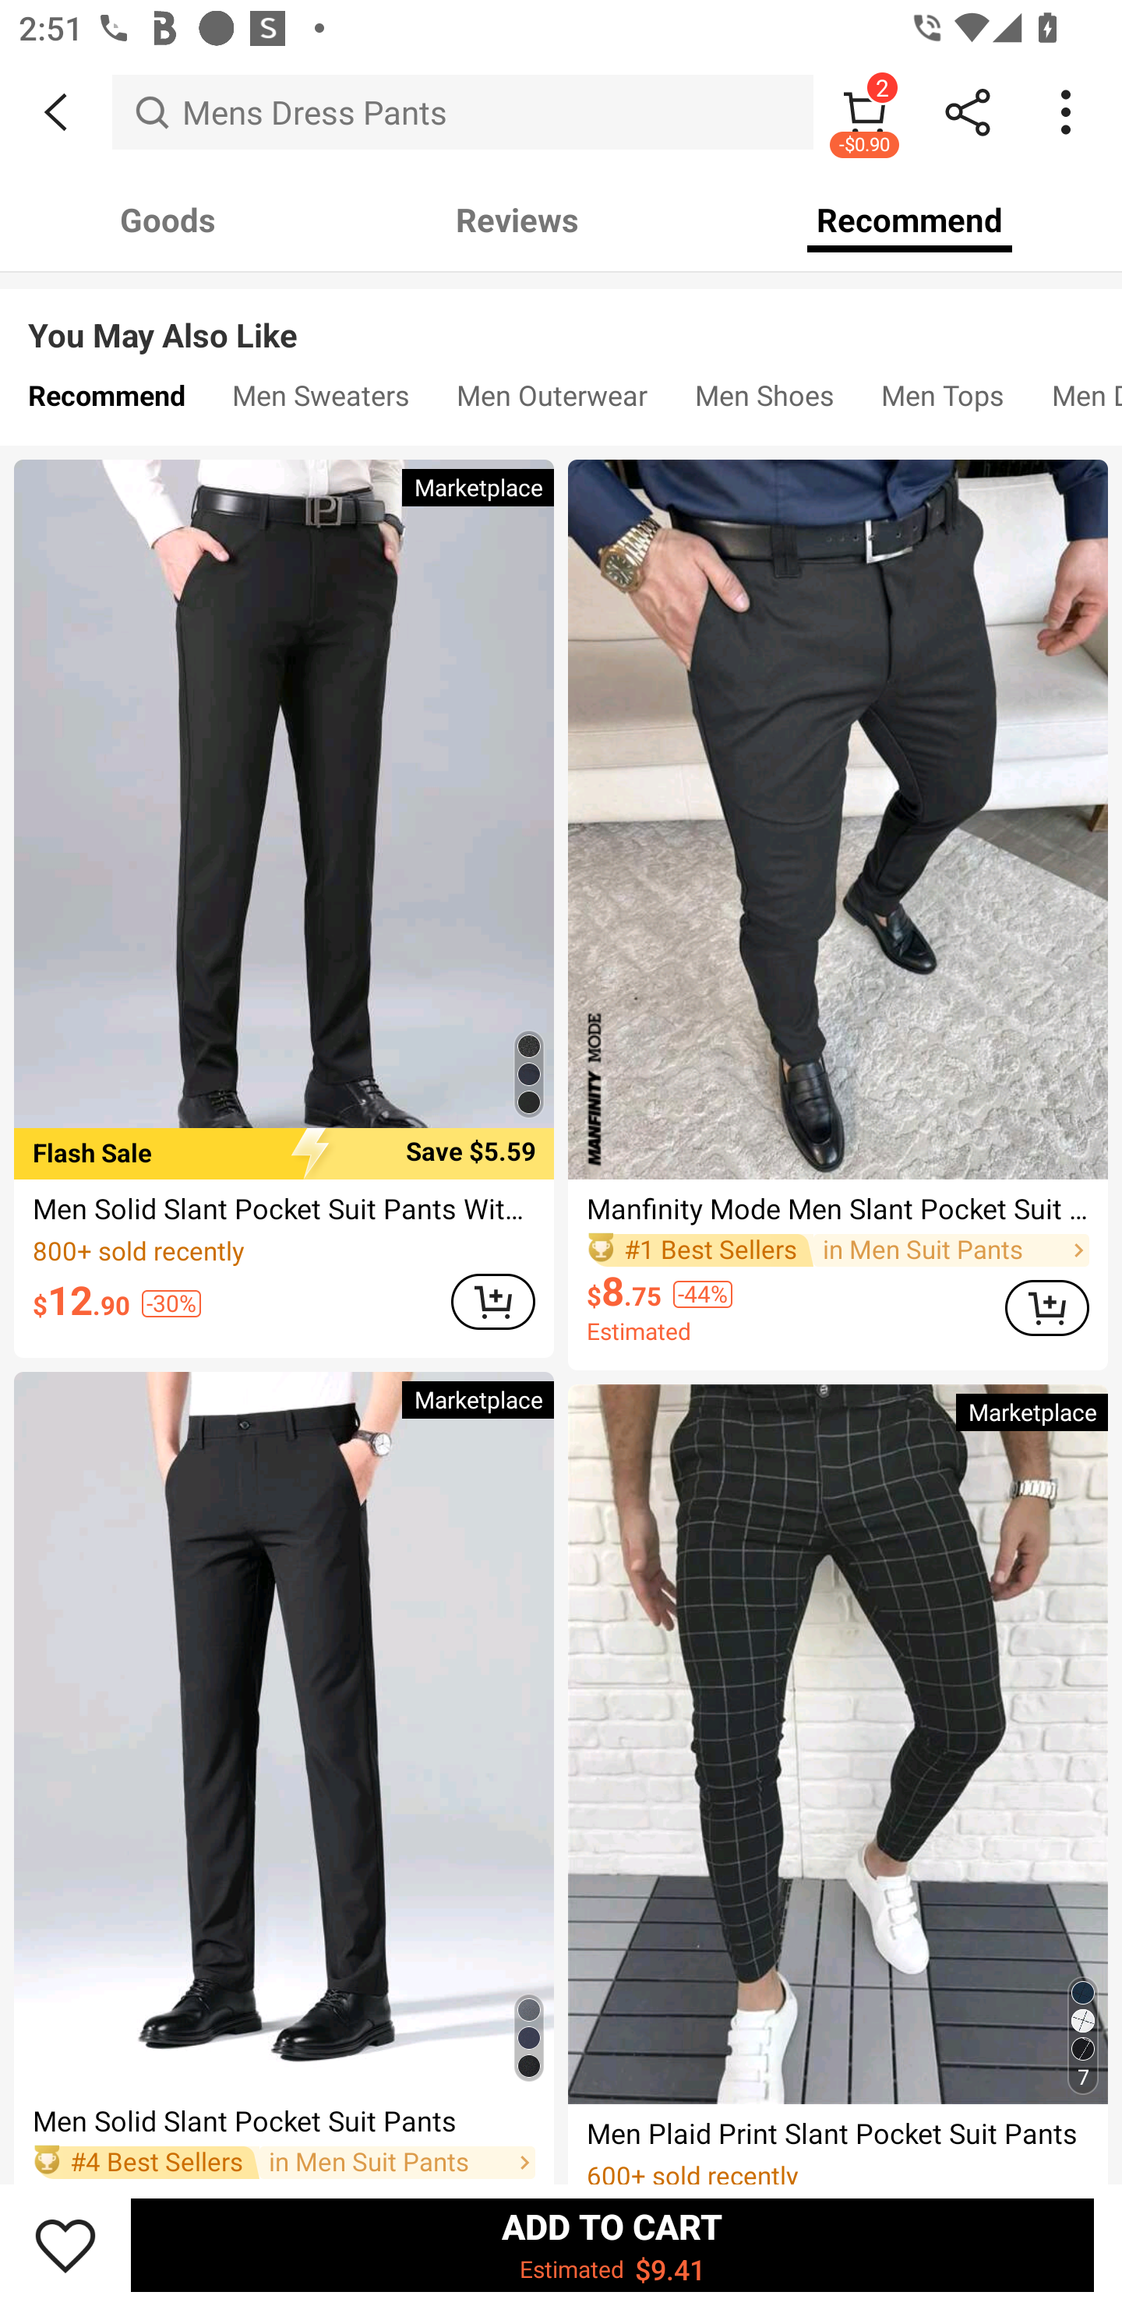 Image resolution: width=1122 pixels, height=2306 pixels. What do you see at coordinates (517, 220) in the screenshot?
I see `Reviews` at bounding box center [517, 220].